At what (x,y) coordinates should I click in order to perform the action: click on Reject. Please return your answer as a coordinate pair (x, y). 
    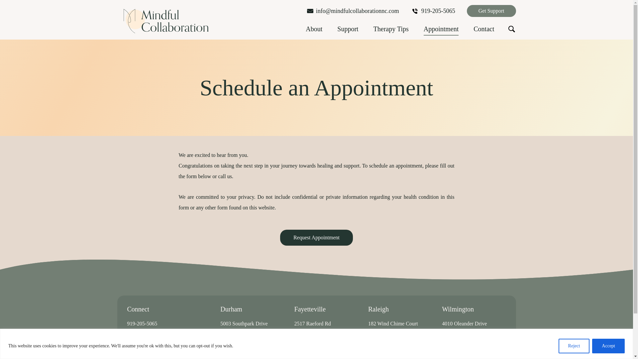
    Looking at the image, I should click on (574, 346).